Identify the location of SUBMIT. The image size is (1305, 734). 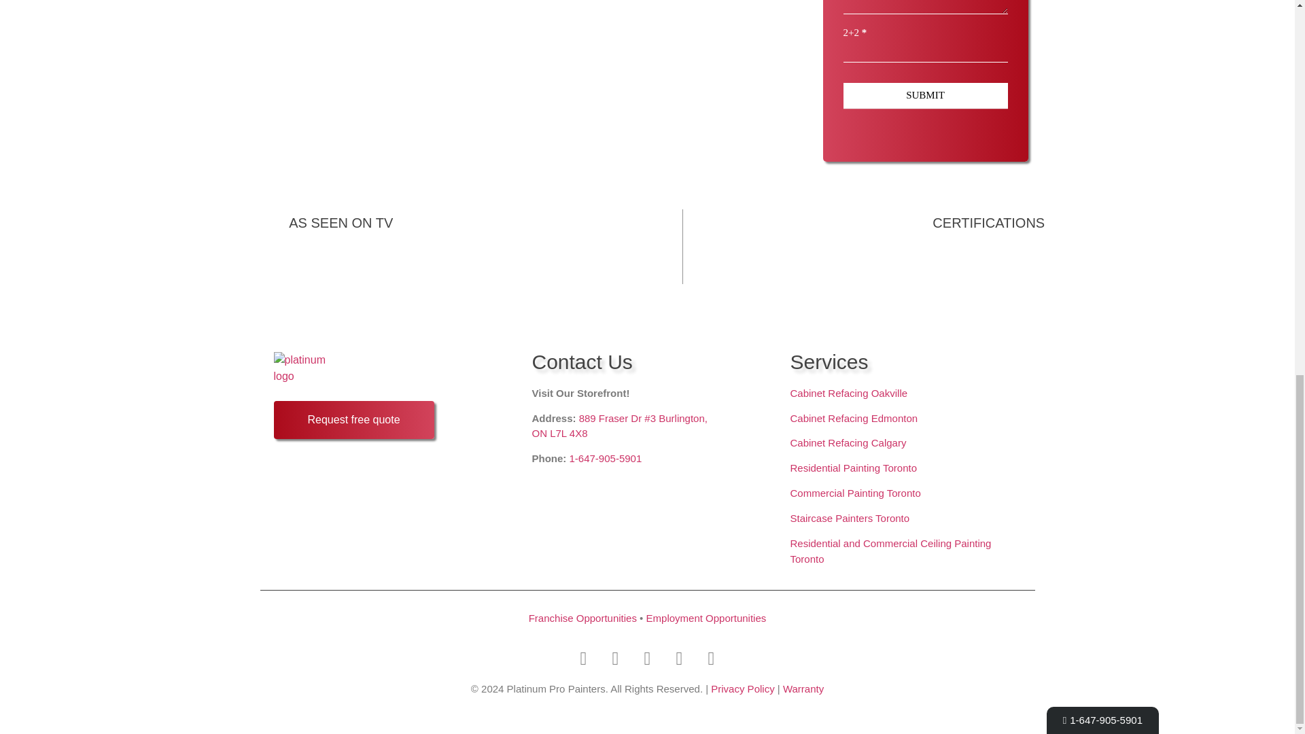
(925, 95).